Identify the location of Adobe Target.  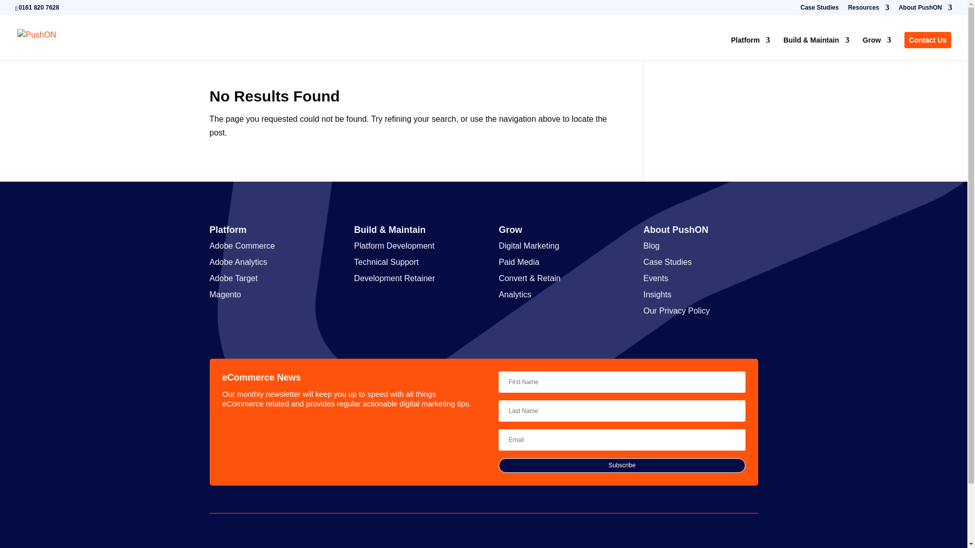
(233, 278).